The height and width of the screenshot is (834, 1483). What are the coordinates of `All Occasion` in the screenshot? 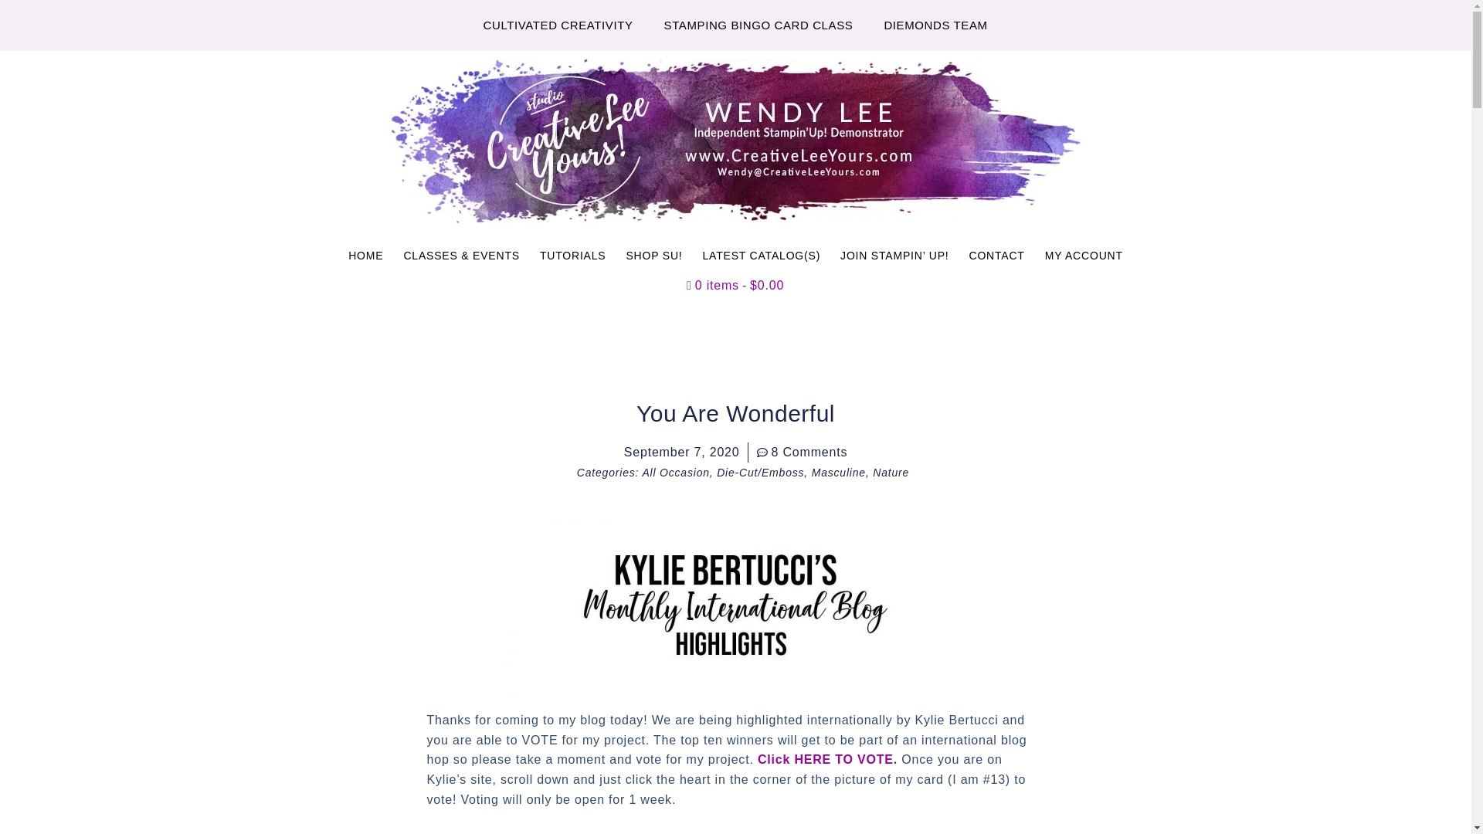 It's located at (675, 472).